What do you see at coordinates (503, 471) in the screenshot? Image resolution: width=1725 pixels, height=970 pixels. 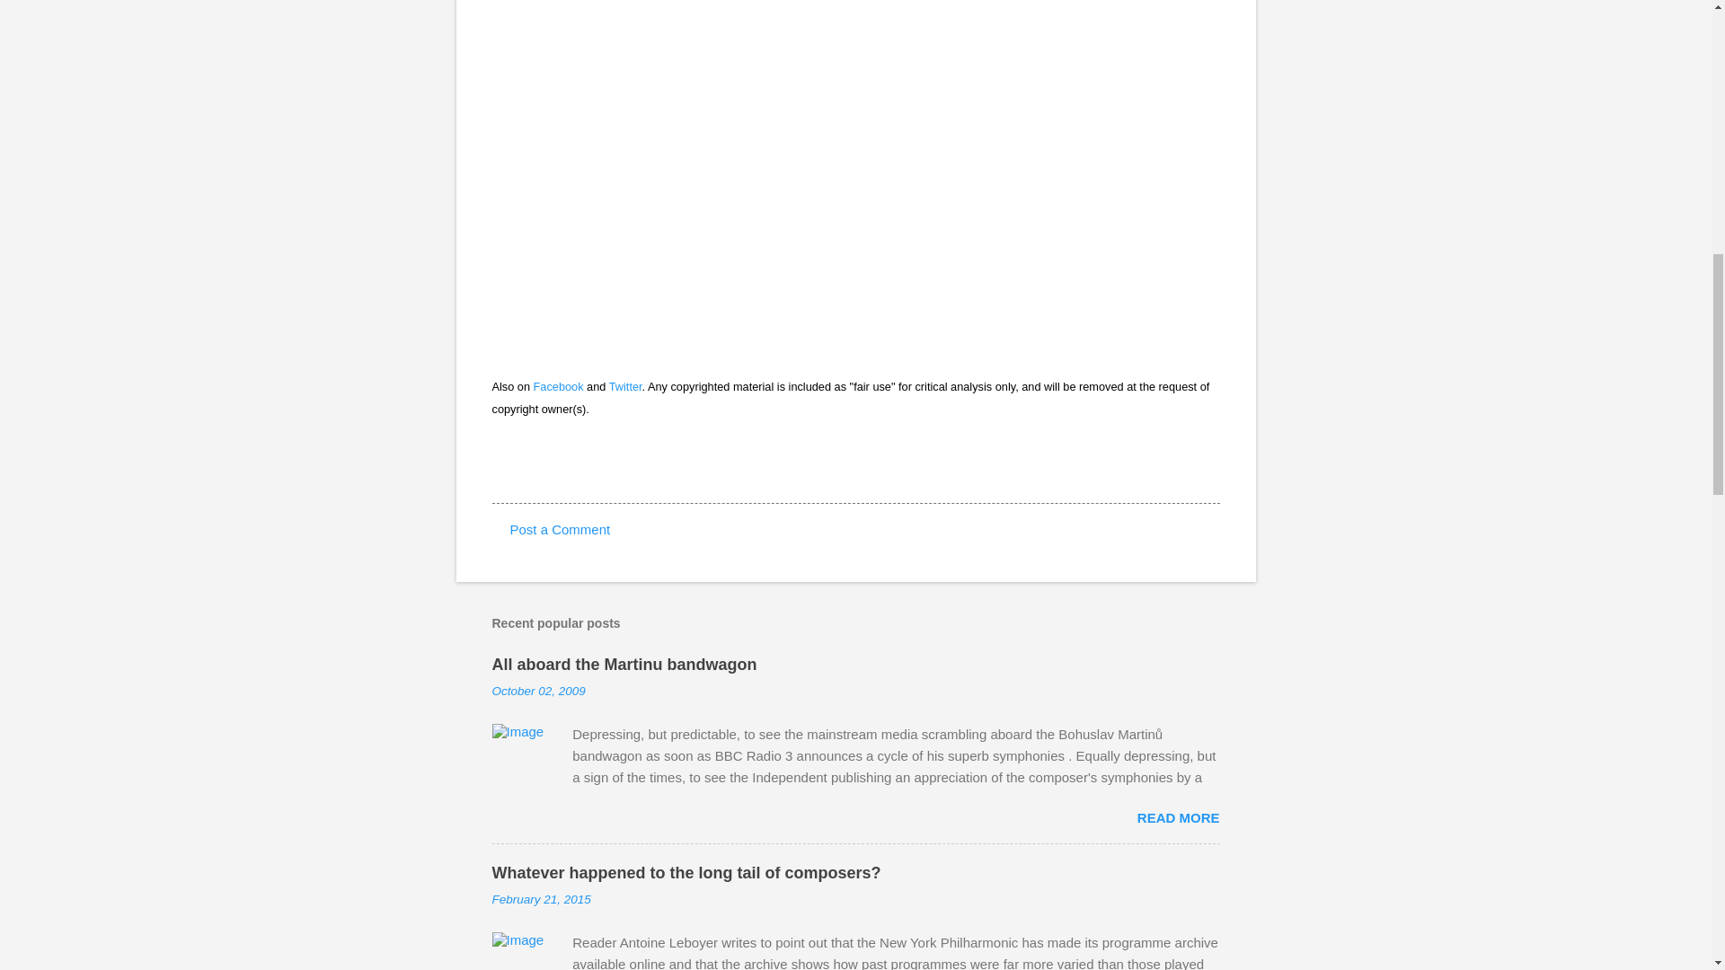 I see `Email Post` at bounding box center [503, 471].